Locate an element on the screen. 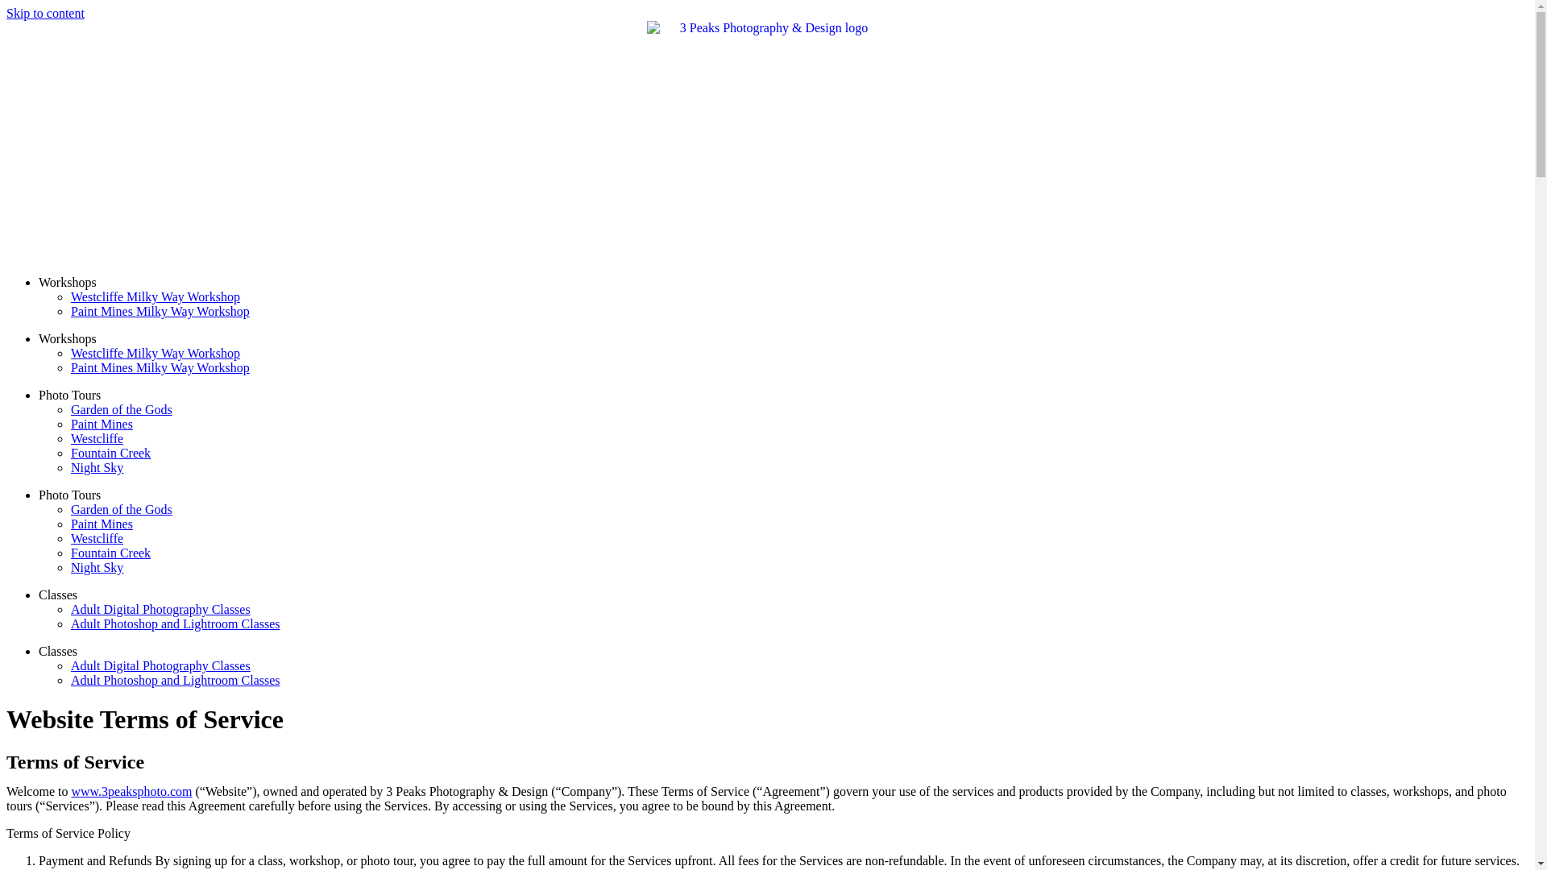 Image resolution: width=1547 pixels, height=870 pixels. Workshops is located at coordinates (68, 338).